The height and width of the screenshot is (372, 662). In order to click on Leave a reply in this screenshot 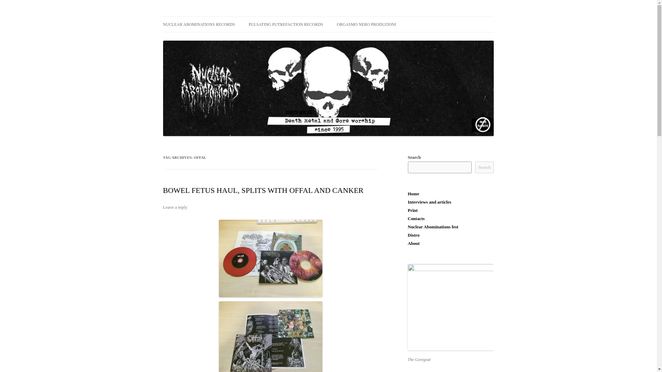, I will do `click(175, 207)`.